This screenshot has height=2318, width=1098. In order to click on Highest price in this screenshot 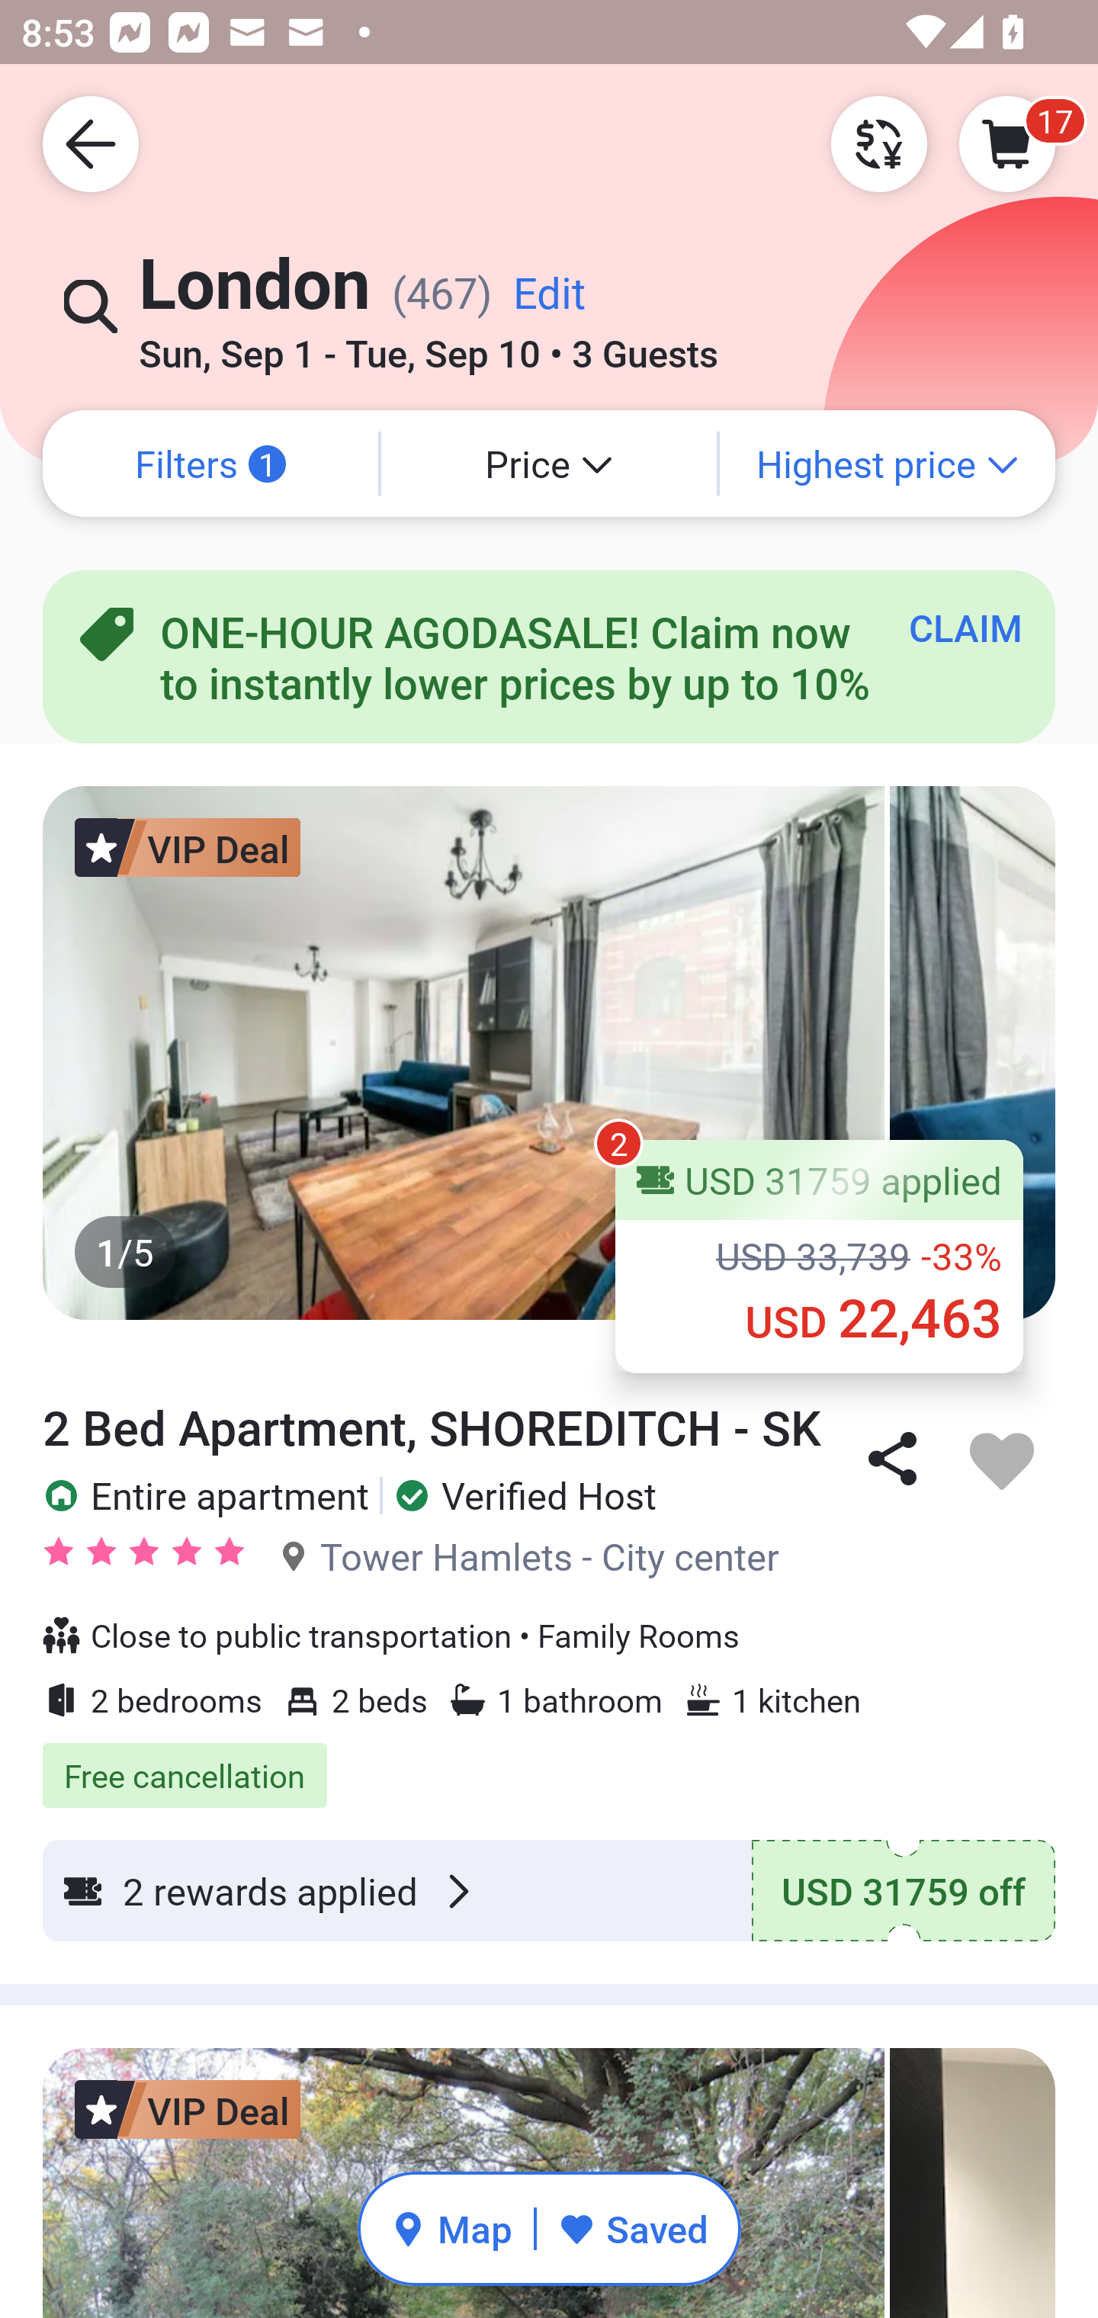, I will do `click(888, 464)`.